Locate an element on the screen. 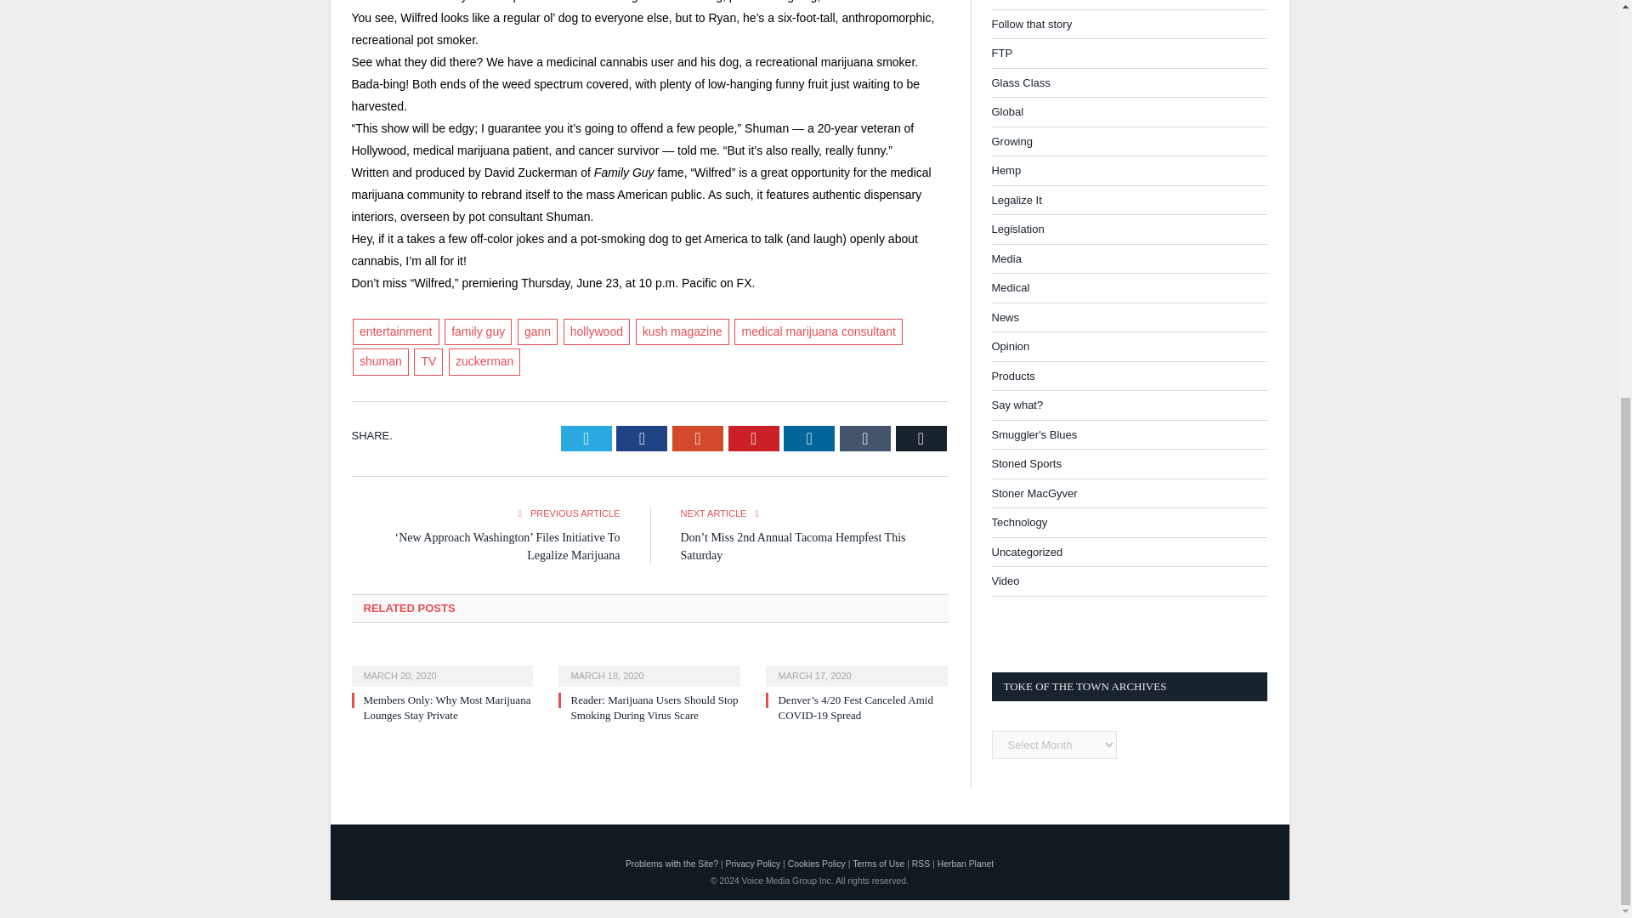 The image size is (1632, 918). Twitter is located at coordinates (586, 439).